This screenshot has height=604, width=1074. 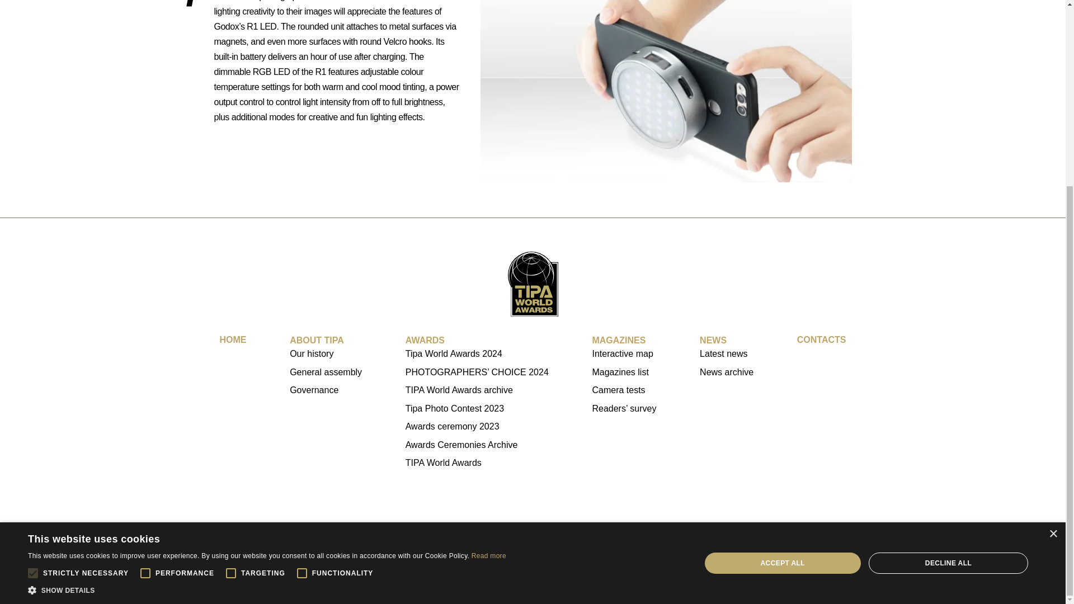 I want to click on General assembly, so click(x=326, y=372).